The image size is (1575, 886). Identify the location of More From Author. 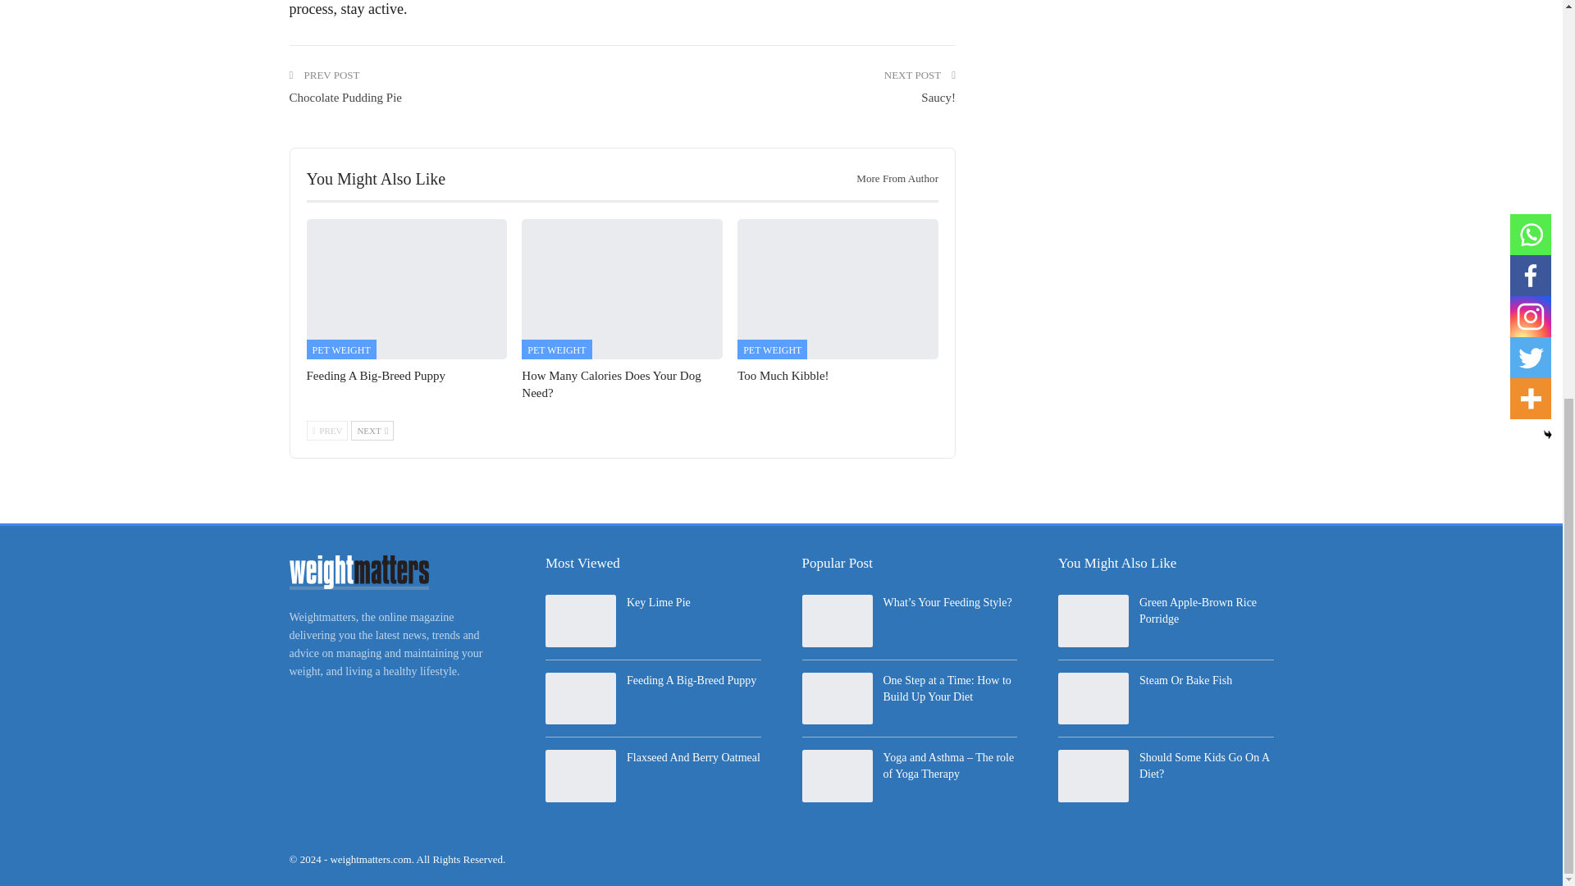
(891, 179).